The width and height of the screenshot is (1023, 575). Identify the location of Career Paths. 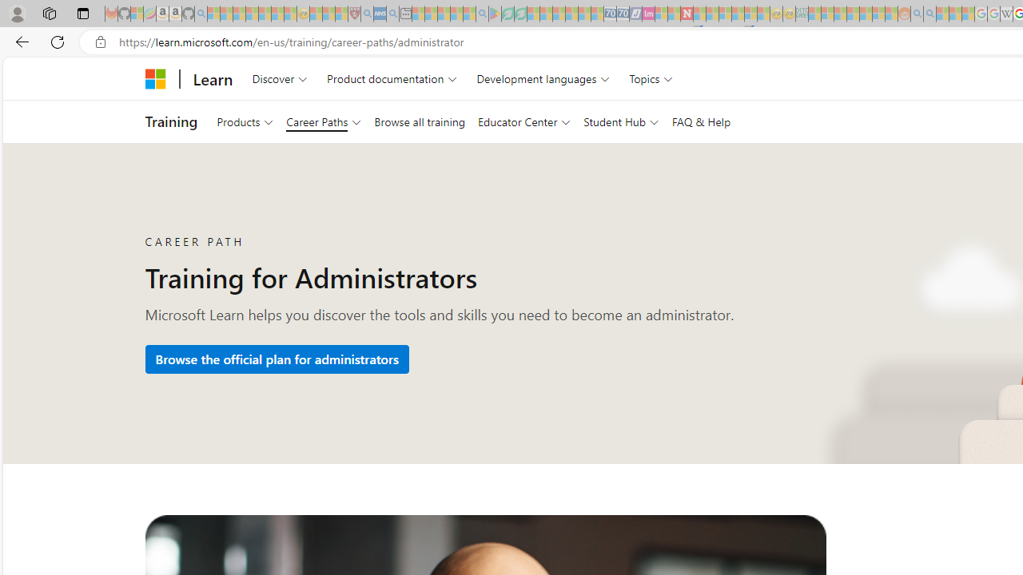
(323, 121).